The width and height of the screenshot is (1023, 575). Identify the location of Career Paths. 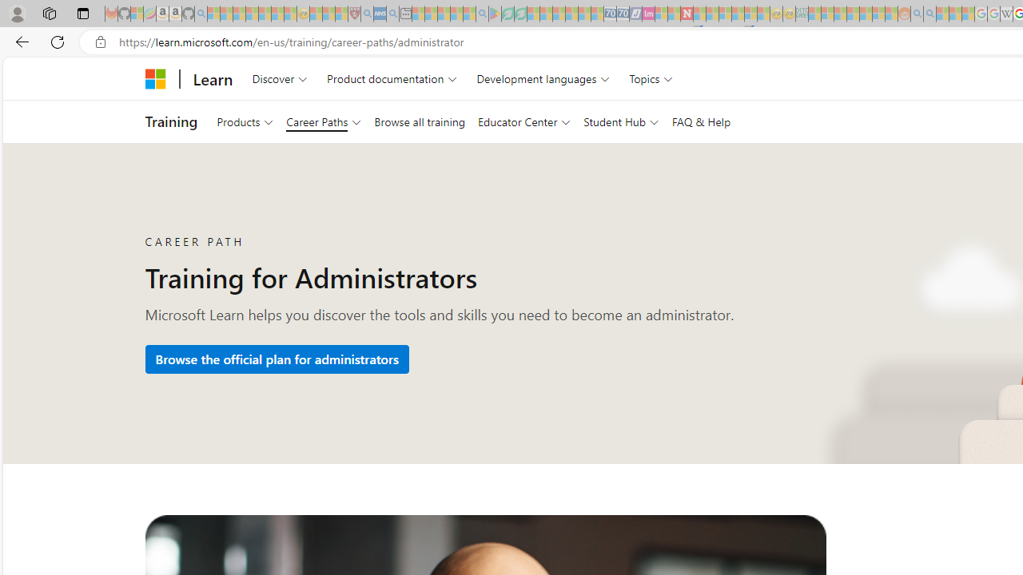
(323, 121).